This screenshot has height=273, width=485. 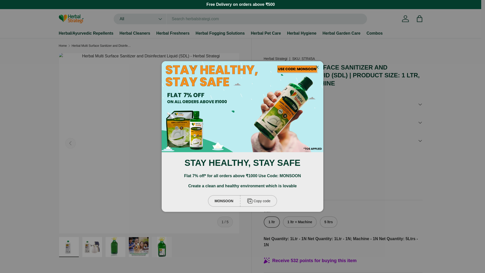 What do you see at coordinates (271, 184) in the screenshot?
I see `Shipping` at bounding box center [271, 184].